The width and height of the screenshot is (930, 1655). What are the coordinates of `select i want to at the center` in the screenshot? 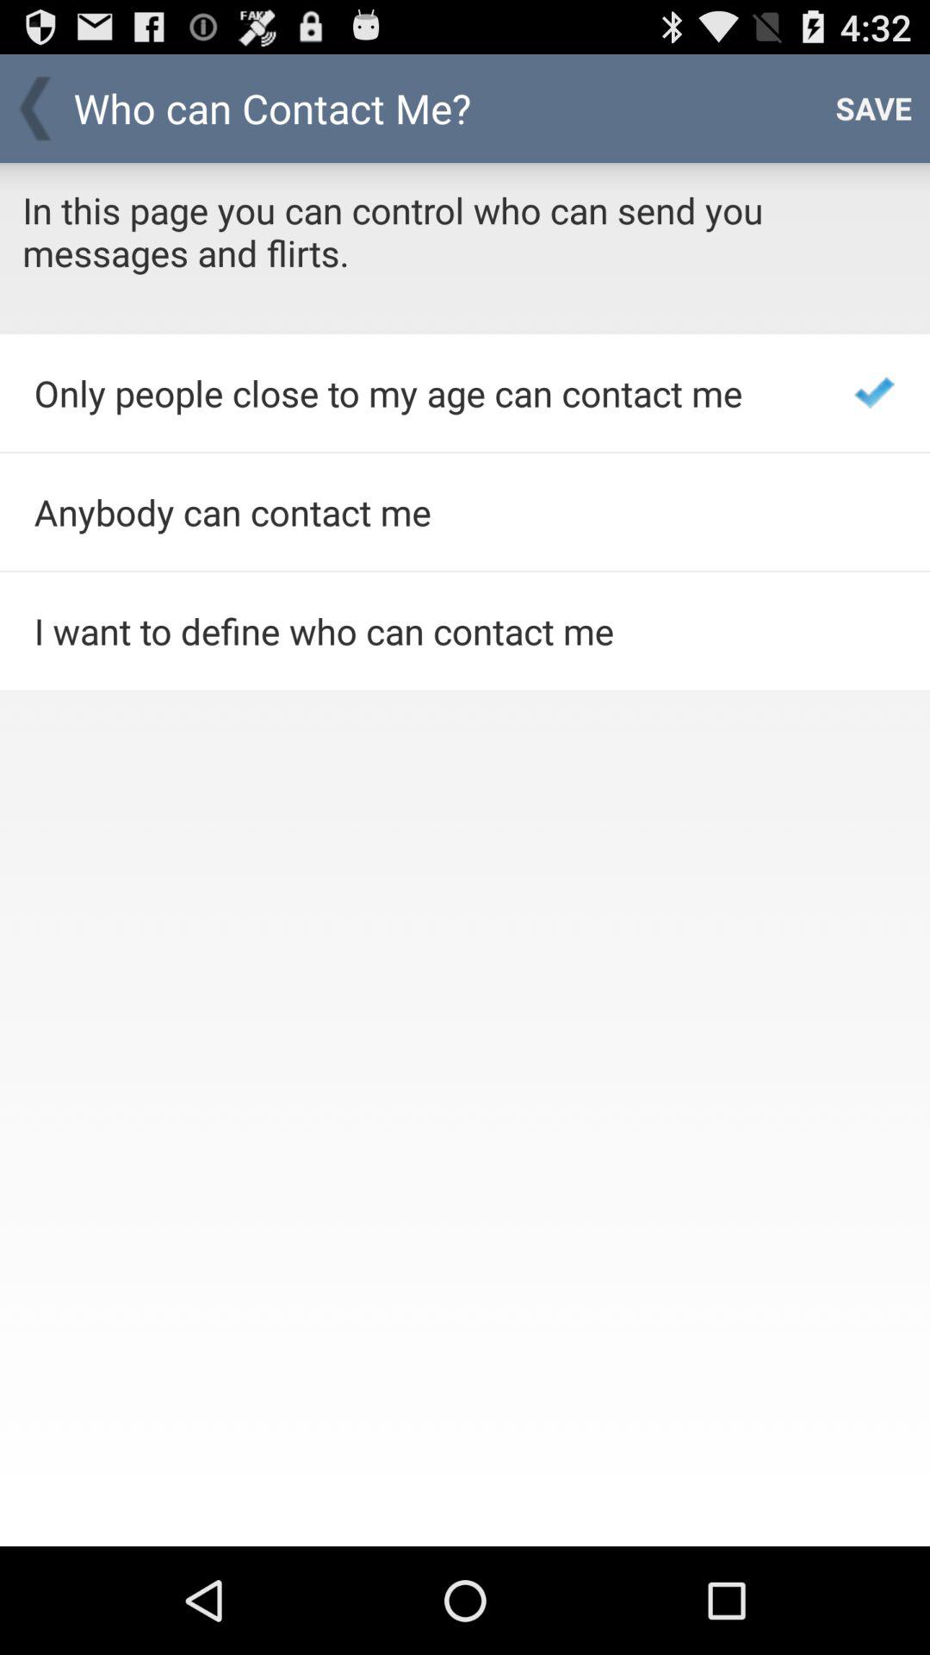 It's located at (420, 631).